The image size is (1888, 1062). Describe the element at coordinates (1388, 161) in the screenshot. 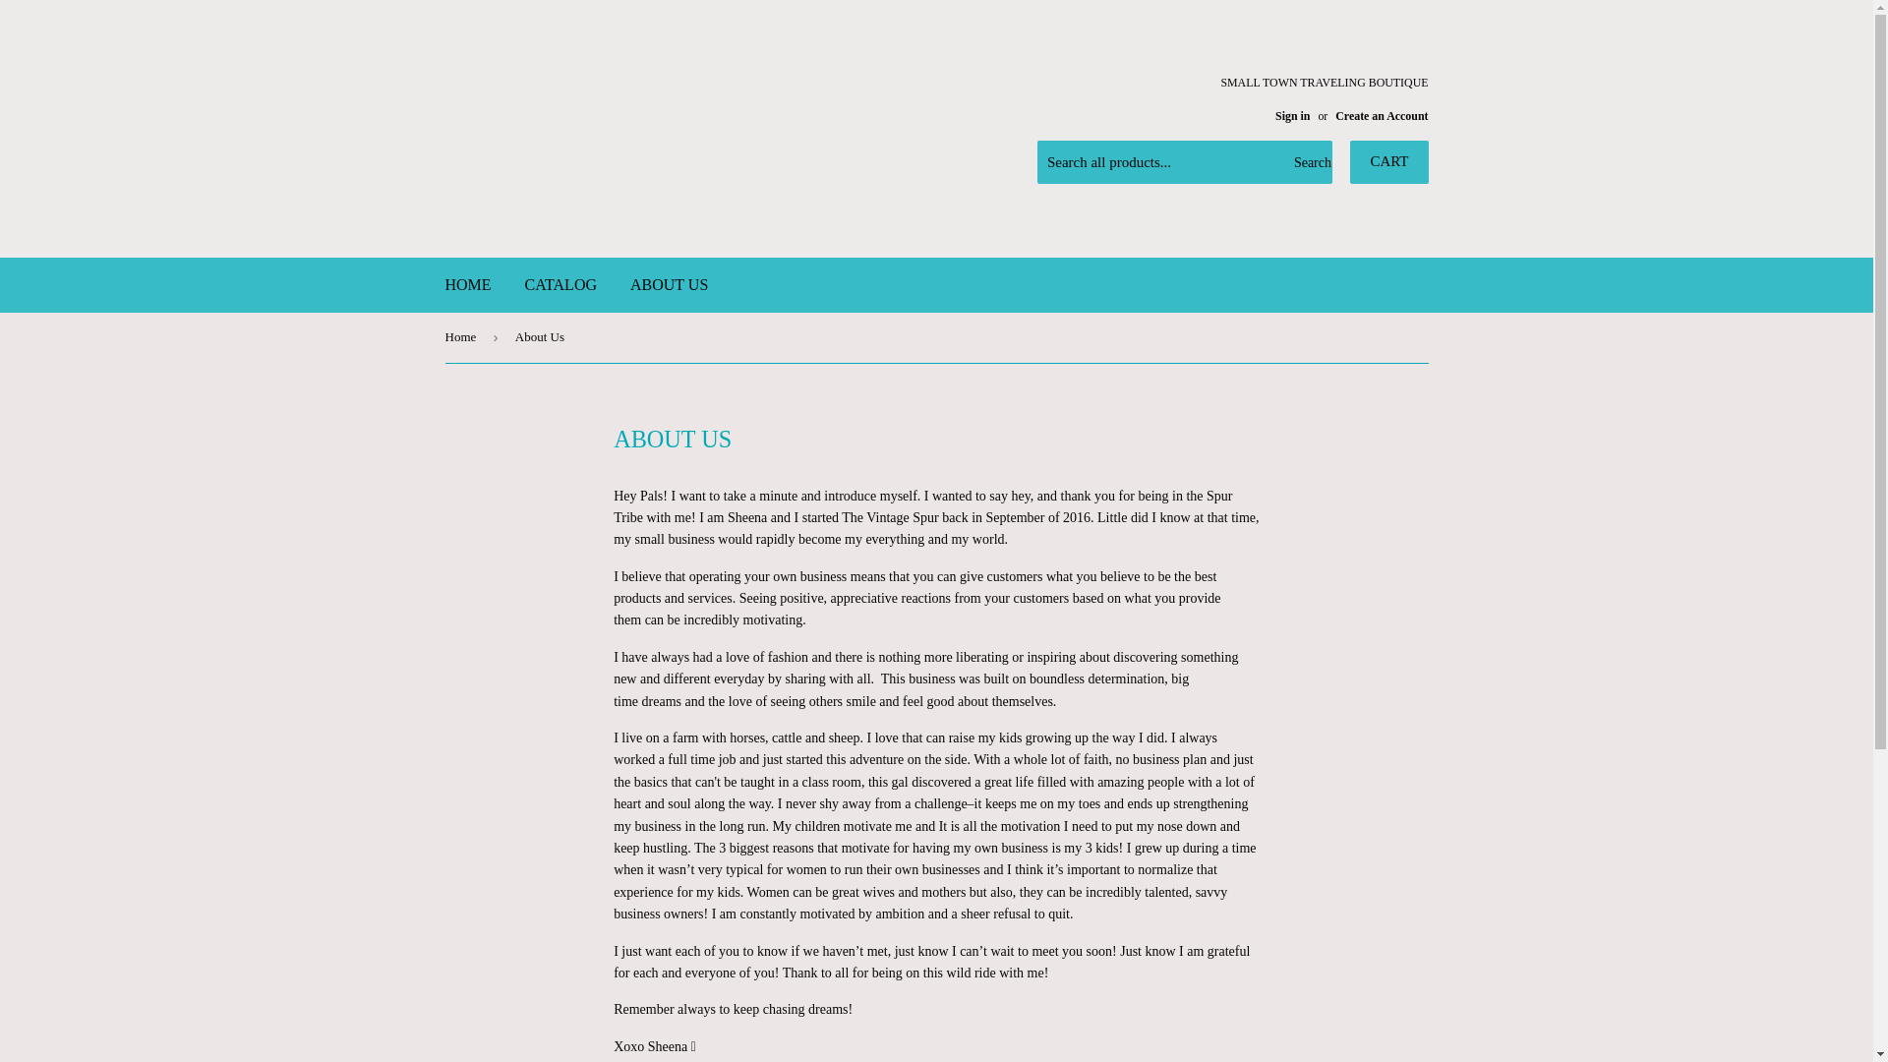

I see `CART` at that location.